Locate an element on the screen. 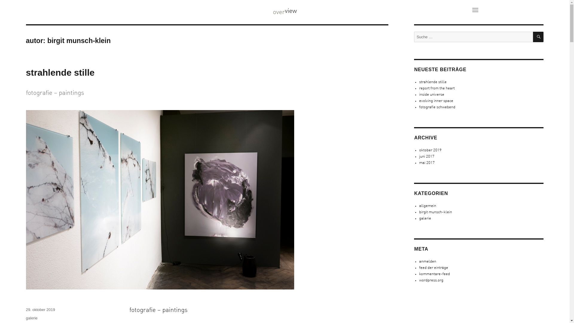 The image size is (574, 323). over
view is located at coordinates (285, 13).